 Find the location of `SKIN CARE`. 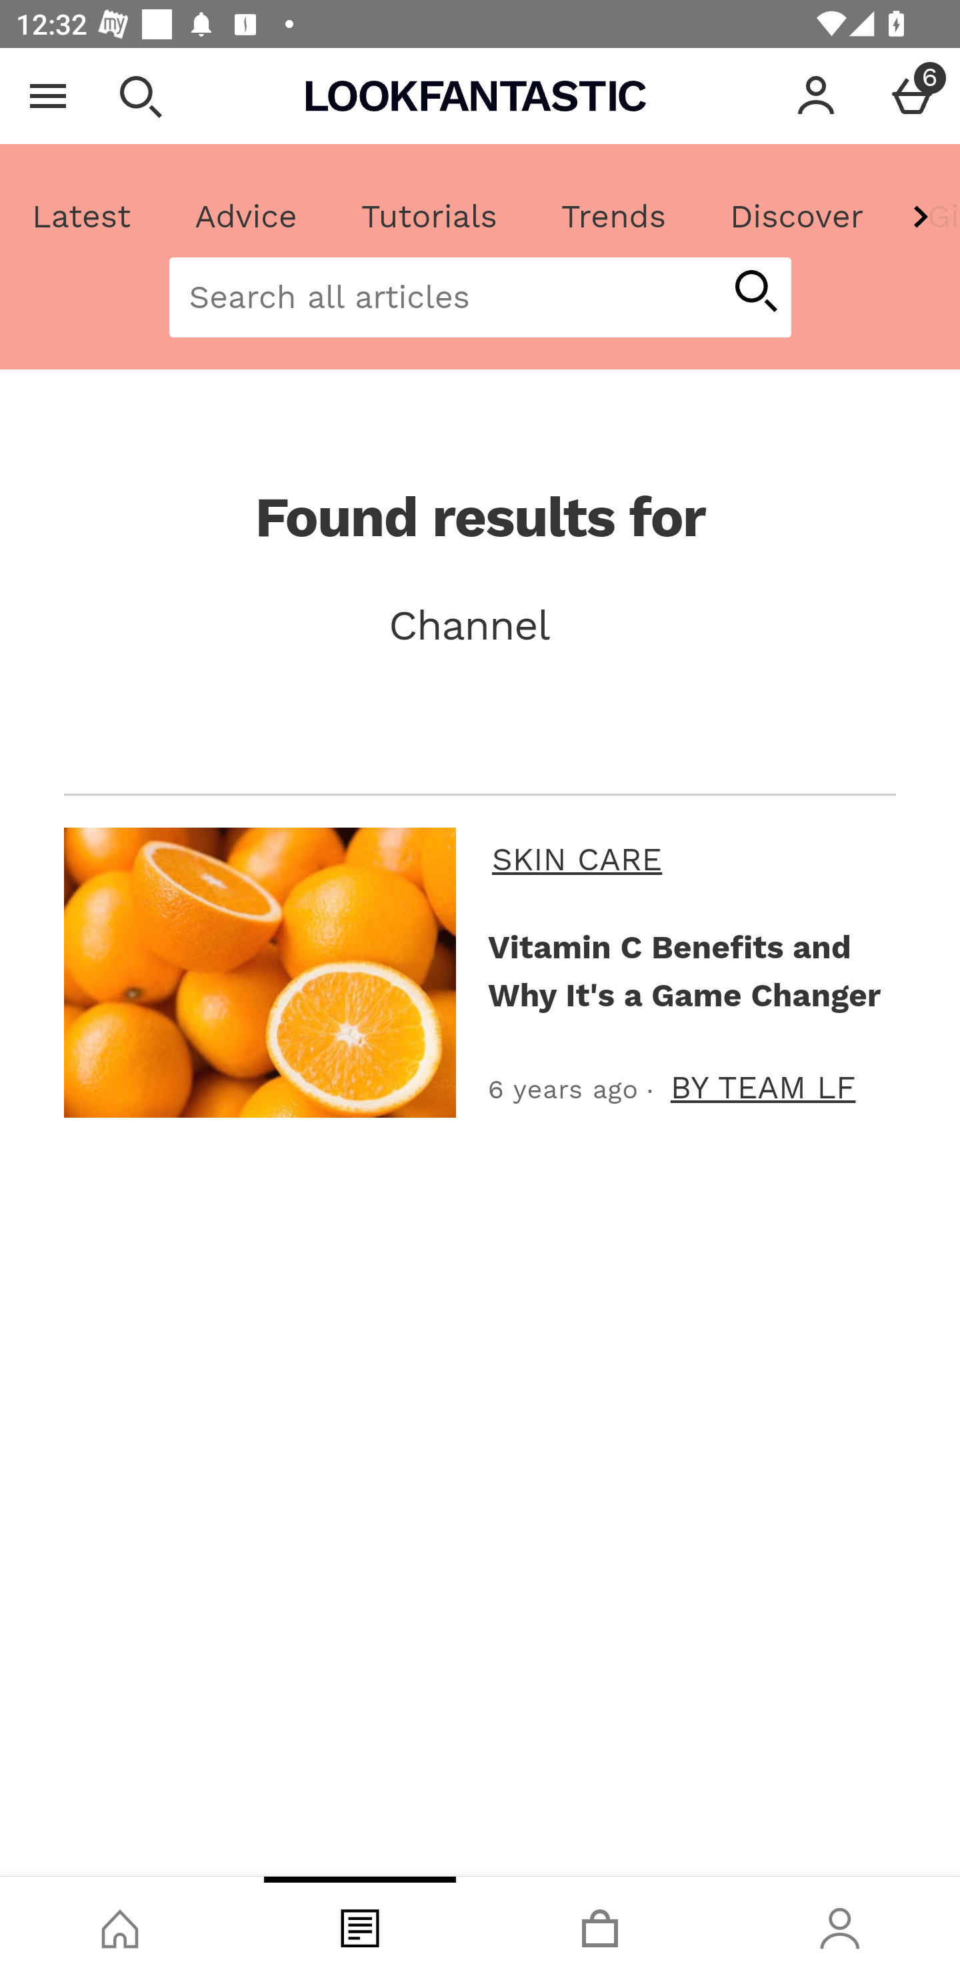

SKIN CARE is located at coordinates (689, 859).